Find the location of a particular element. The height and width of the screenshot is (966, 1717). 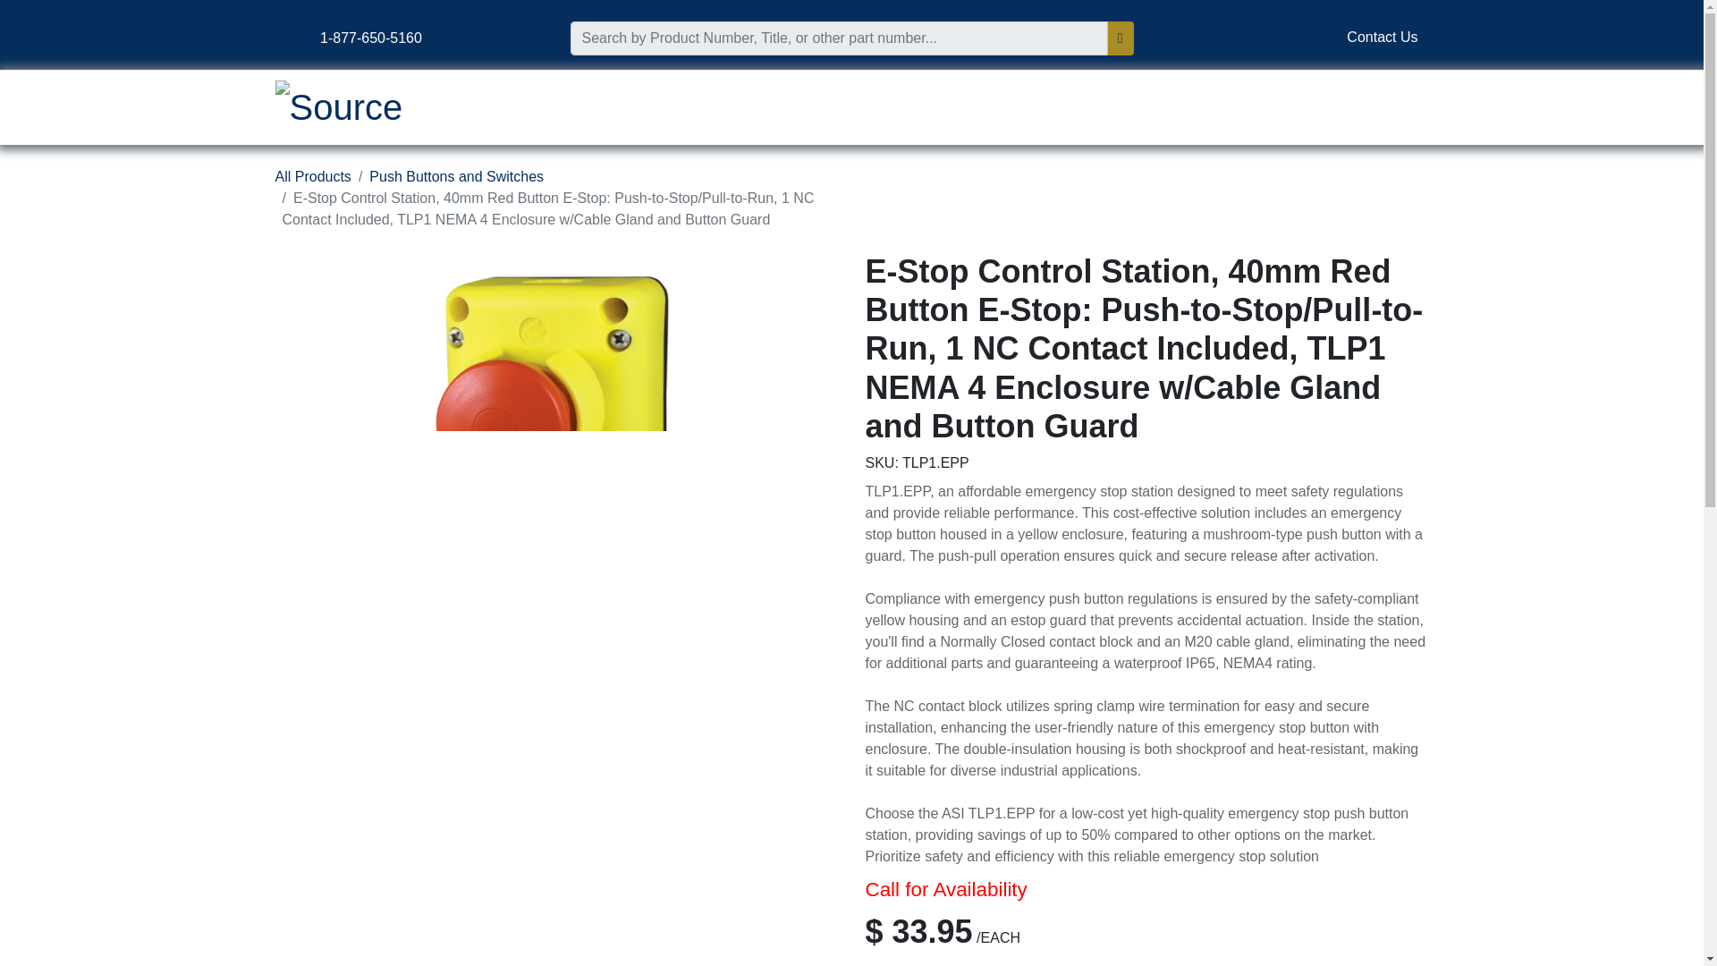

SourceASI is located at coordinates (339, 107).